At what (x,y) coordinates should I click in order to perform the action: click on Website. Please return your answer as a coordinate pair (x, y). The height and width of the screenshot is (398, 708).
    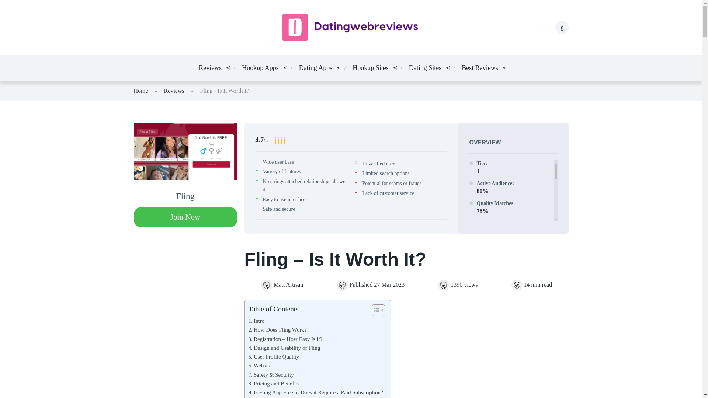
    Looking at the image, I should click on (260, 366).